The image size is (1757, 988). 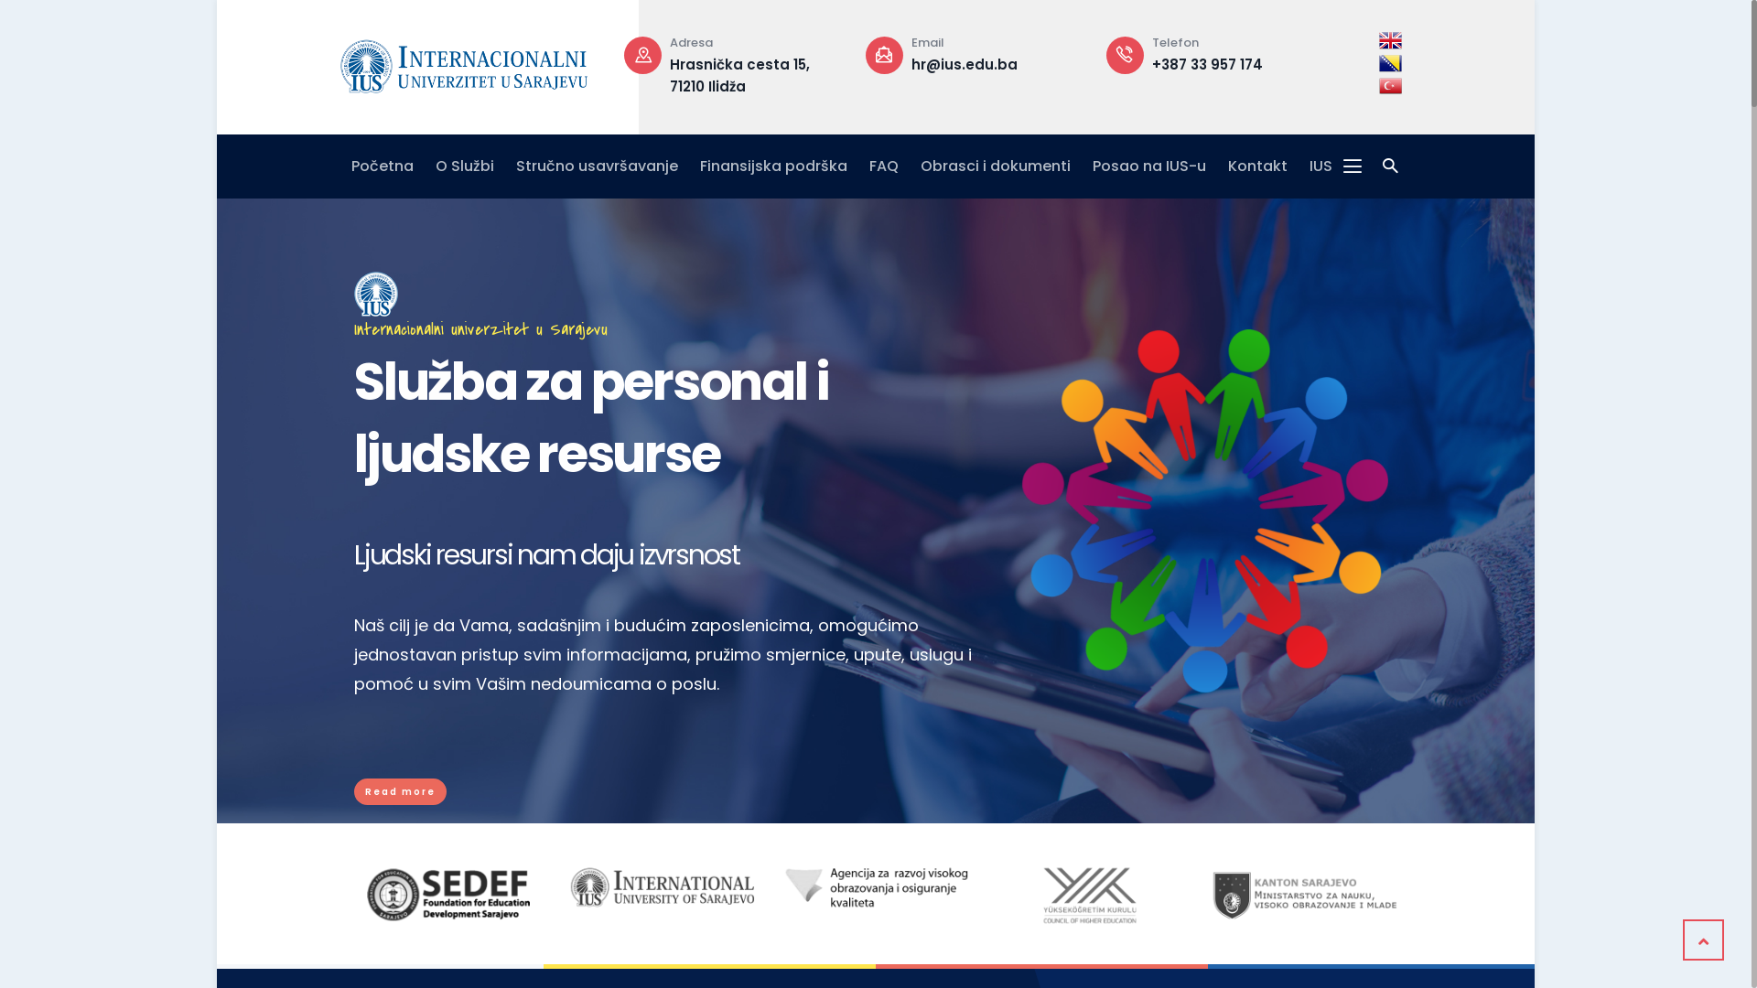 What do you see at coordinates (996, 166) in the screenshot?
I see `Obrasci i dokumenti` at bounding box center [996, 166].